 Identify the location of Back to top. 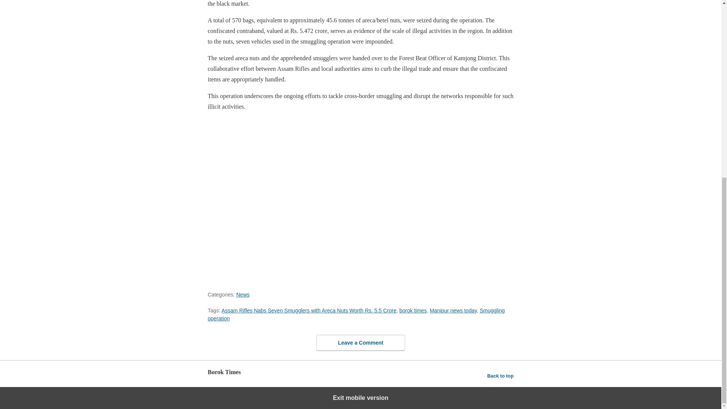
(501, 376).